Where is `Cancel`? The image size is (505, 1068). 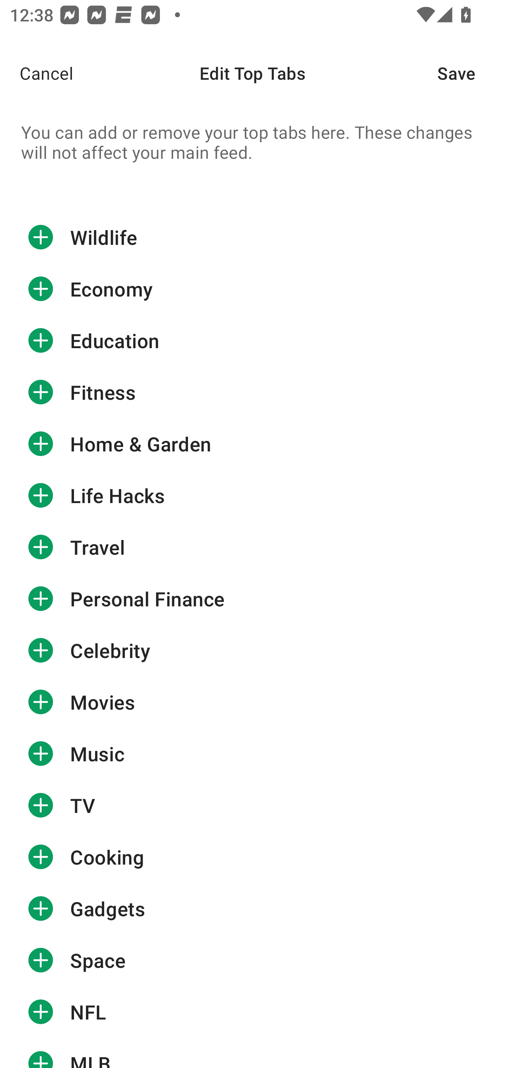
Cancel is located at coordinates (36, 73).